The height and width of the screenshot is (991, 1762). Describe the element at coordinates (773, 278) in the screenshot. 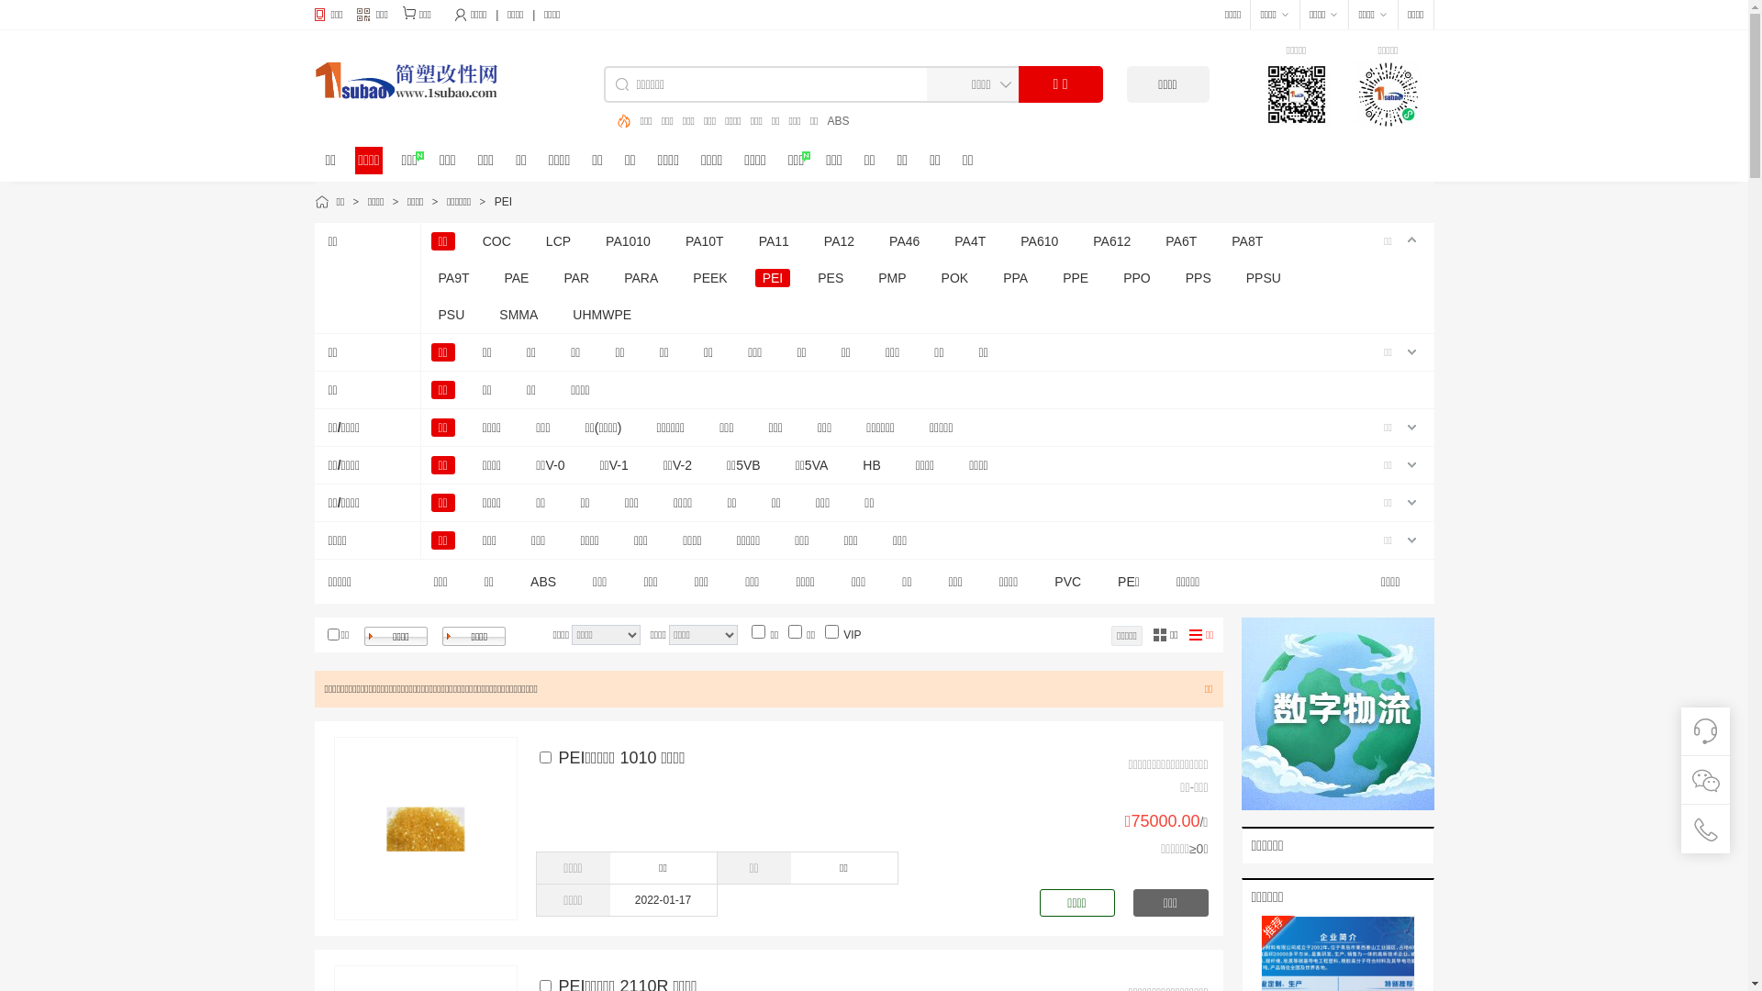

I see `PEI` at that location.